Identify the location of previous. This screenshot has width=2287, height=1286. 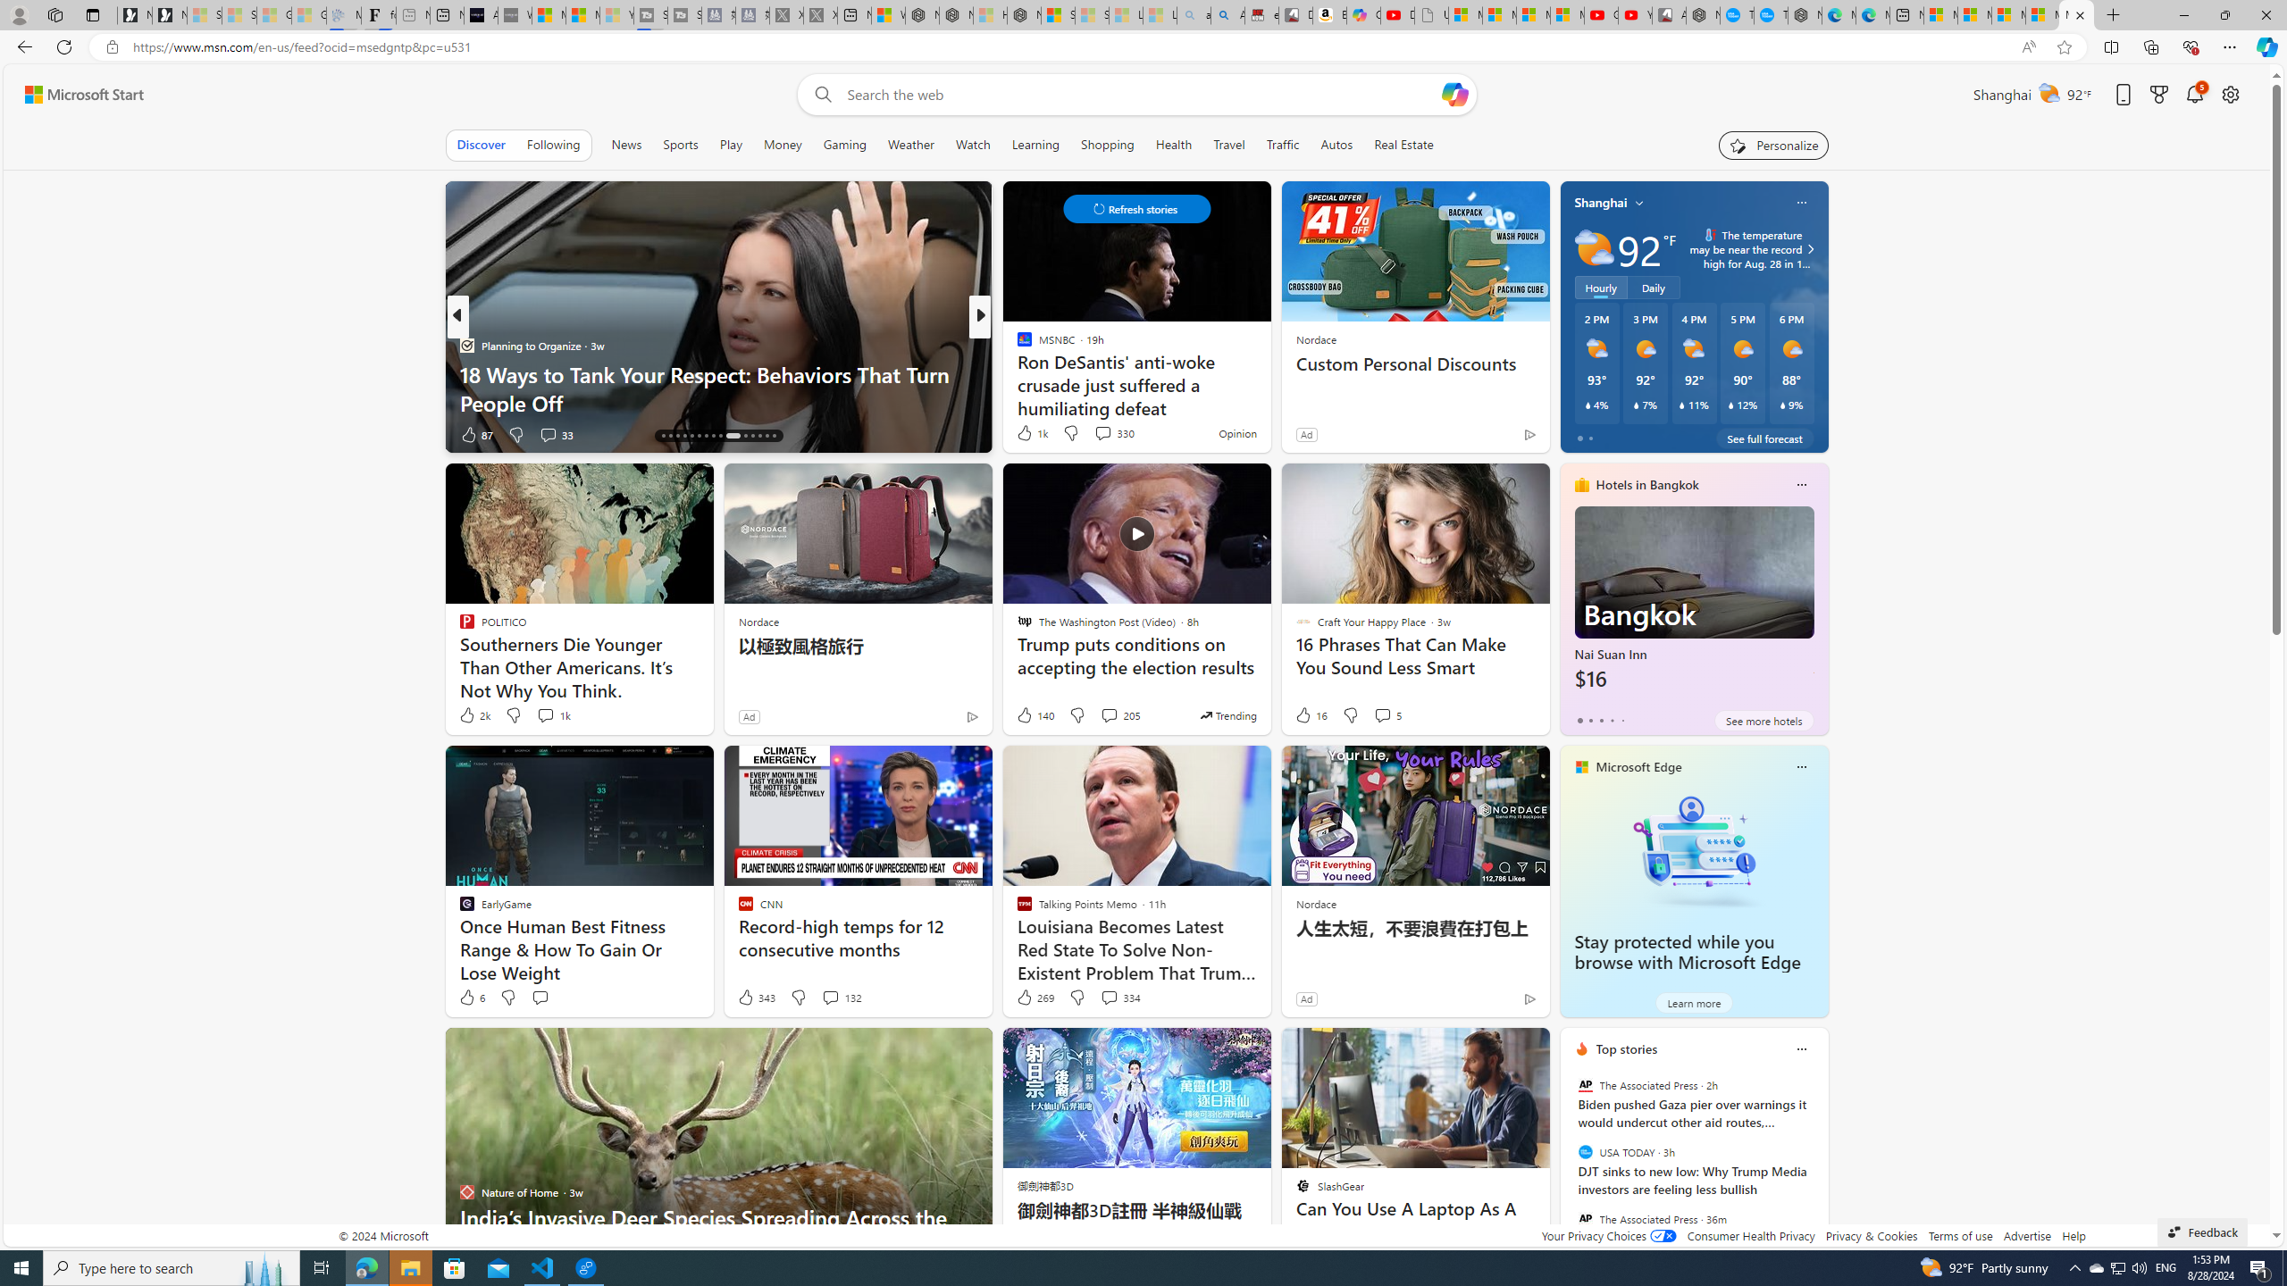
(1569, 1164).